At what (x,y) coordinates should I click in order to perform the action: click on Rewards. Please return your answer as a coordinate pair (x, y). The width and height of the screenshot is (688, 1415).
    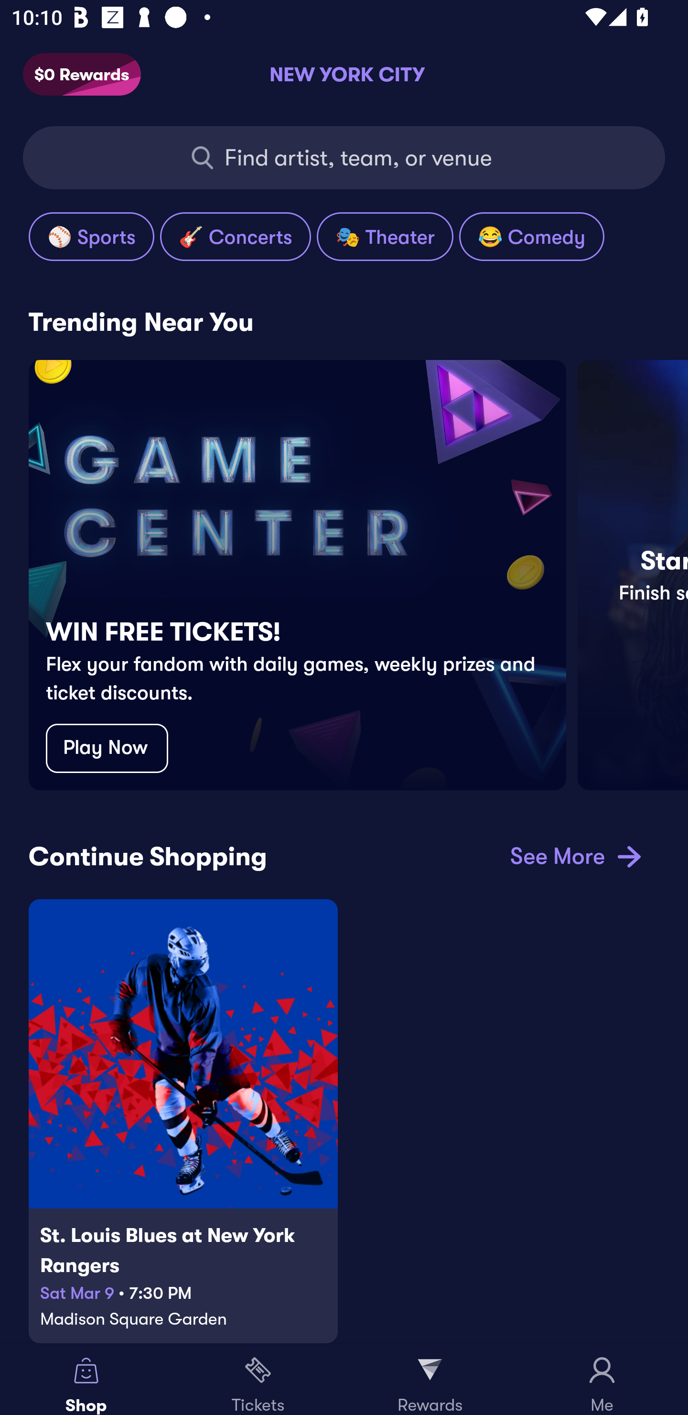
    Looking at the image, I should click on (430, 1380).